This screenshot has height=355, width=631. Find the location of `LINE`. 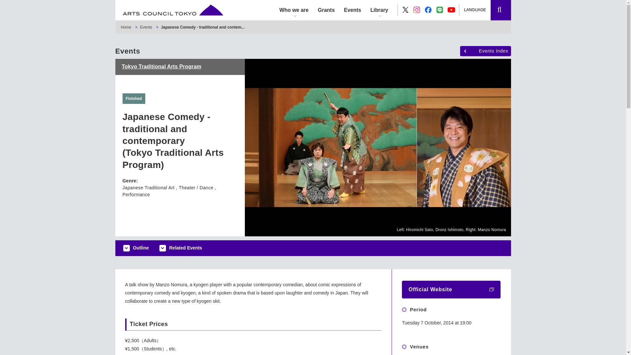

LINE is located at coordinates (440, 10).